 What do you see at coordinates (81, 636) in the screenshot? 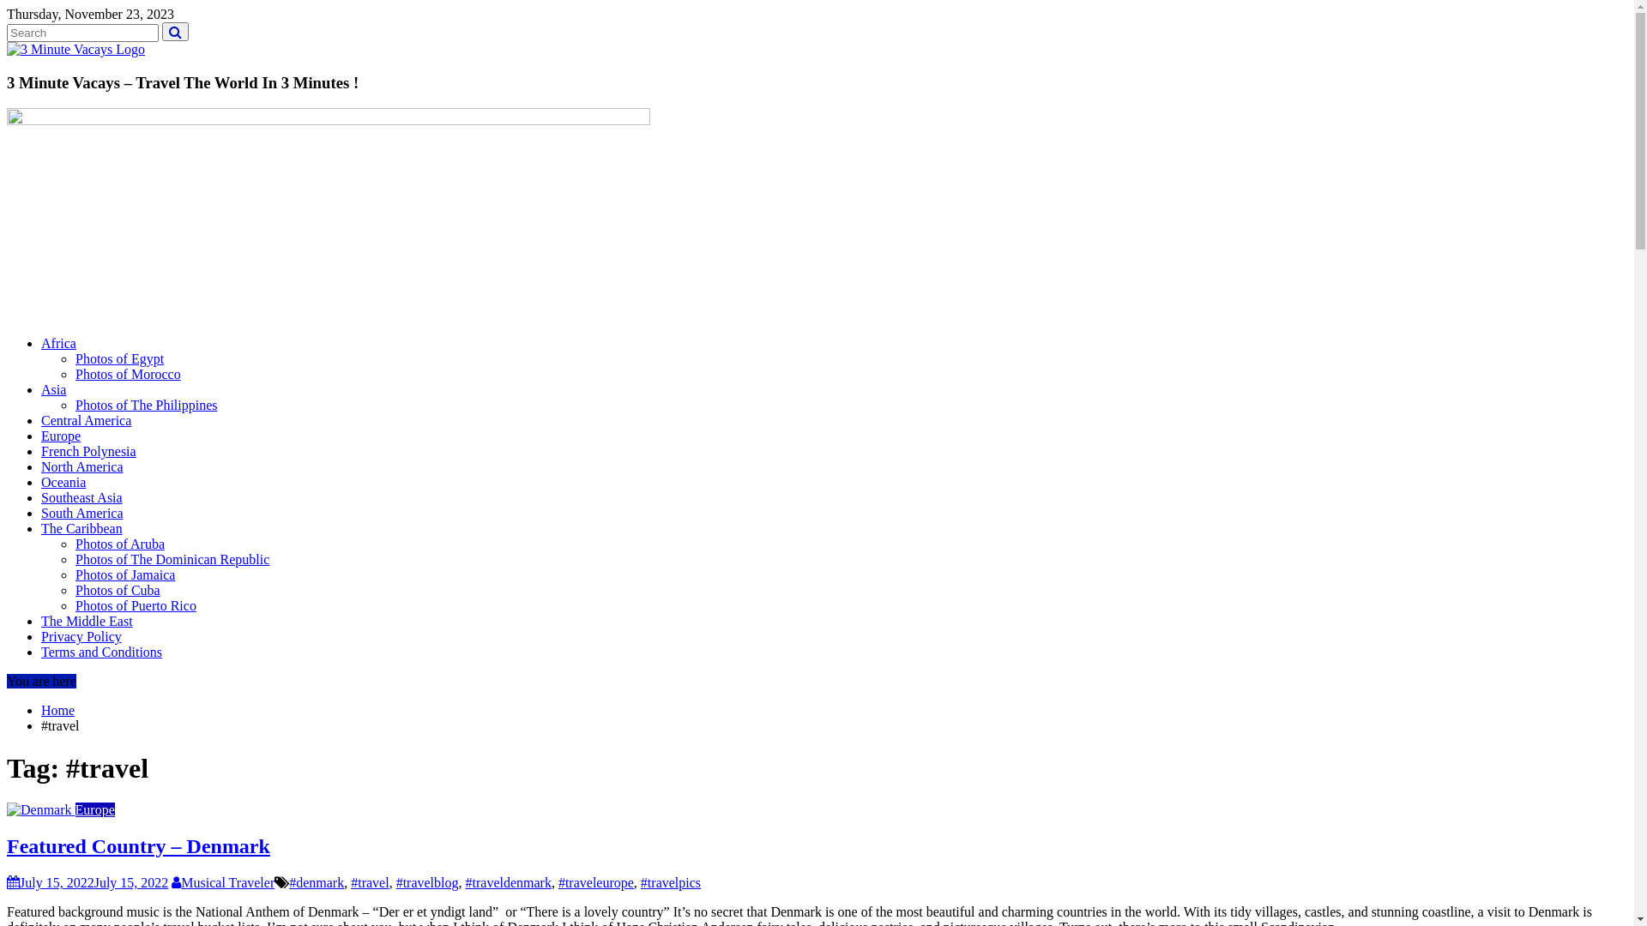
I see `Privacy Policy` at bounding box center [81, 636].